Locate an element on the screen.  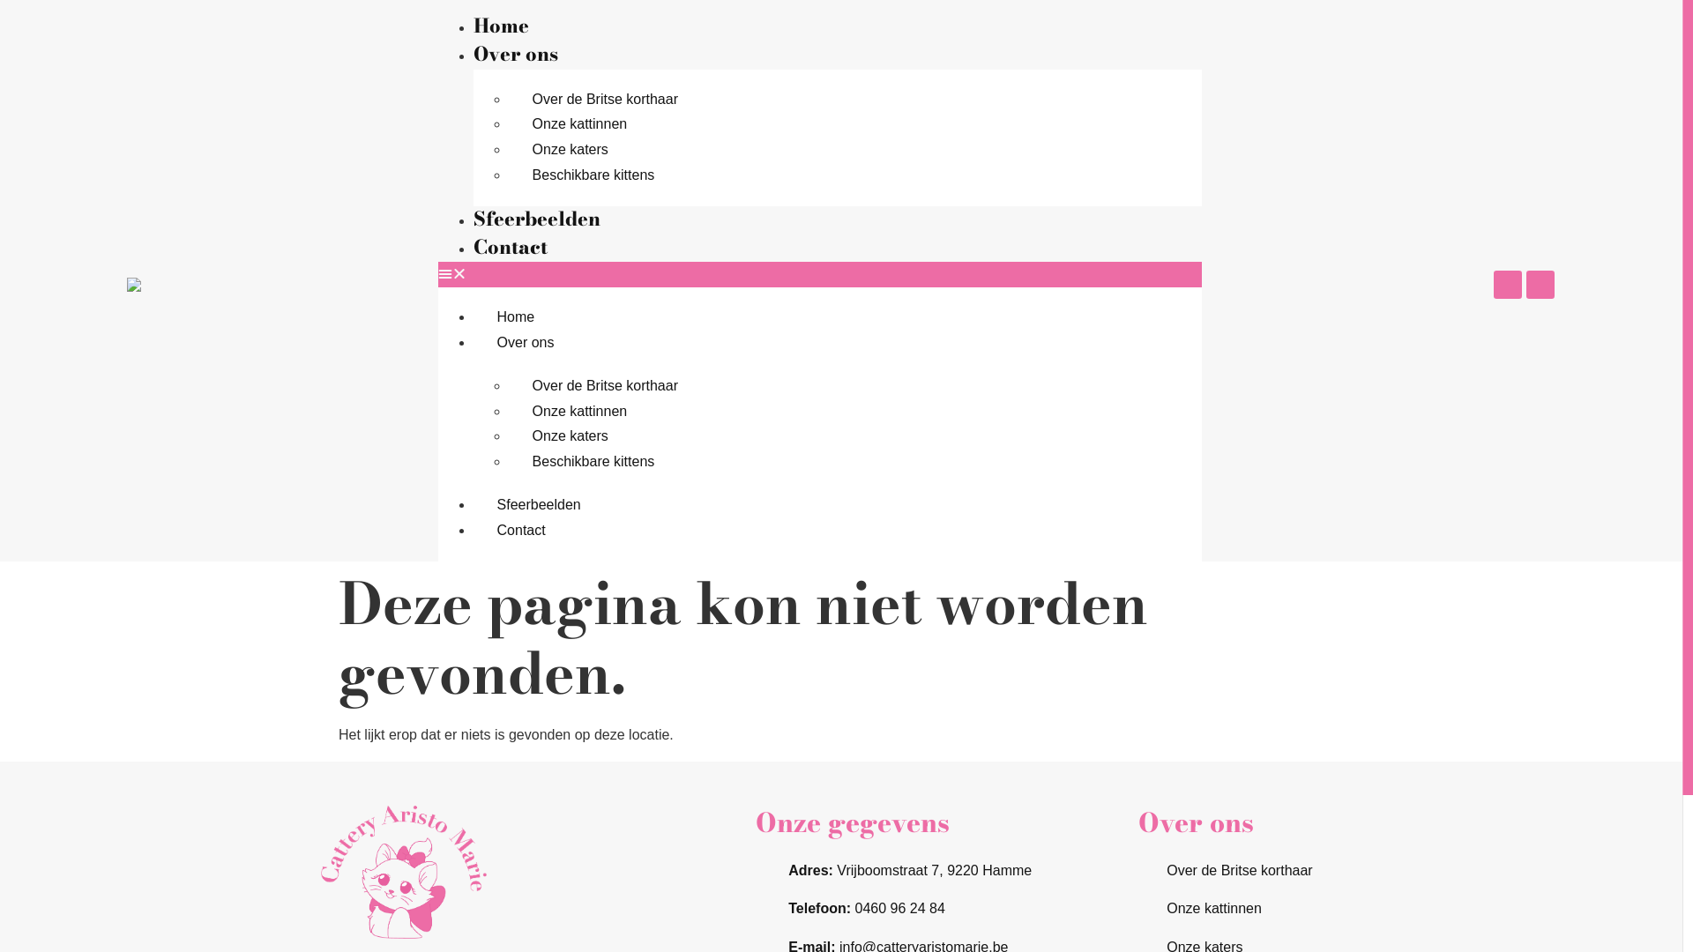
Contact is located at coordinates (522, 531).